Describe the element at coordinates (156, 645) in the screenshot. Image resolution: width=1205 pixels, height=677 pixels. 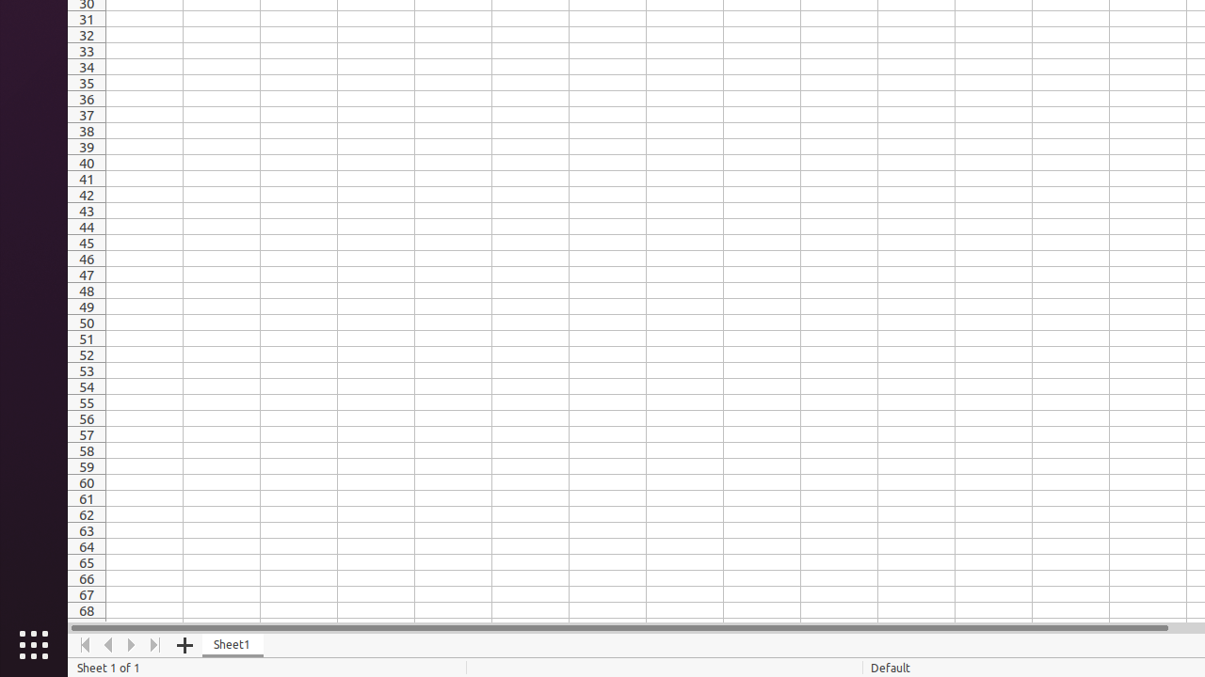
I see `Move To End` at that location.